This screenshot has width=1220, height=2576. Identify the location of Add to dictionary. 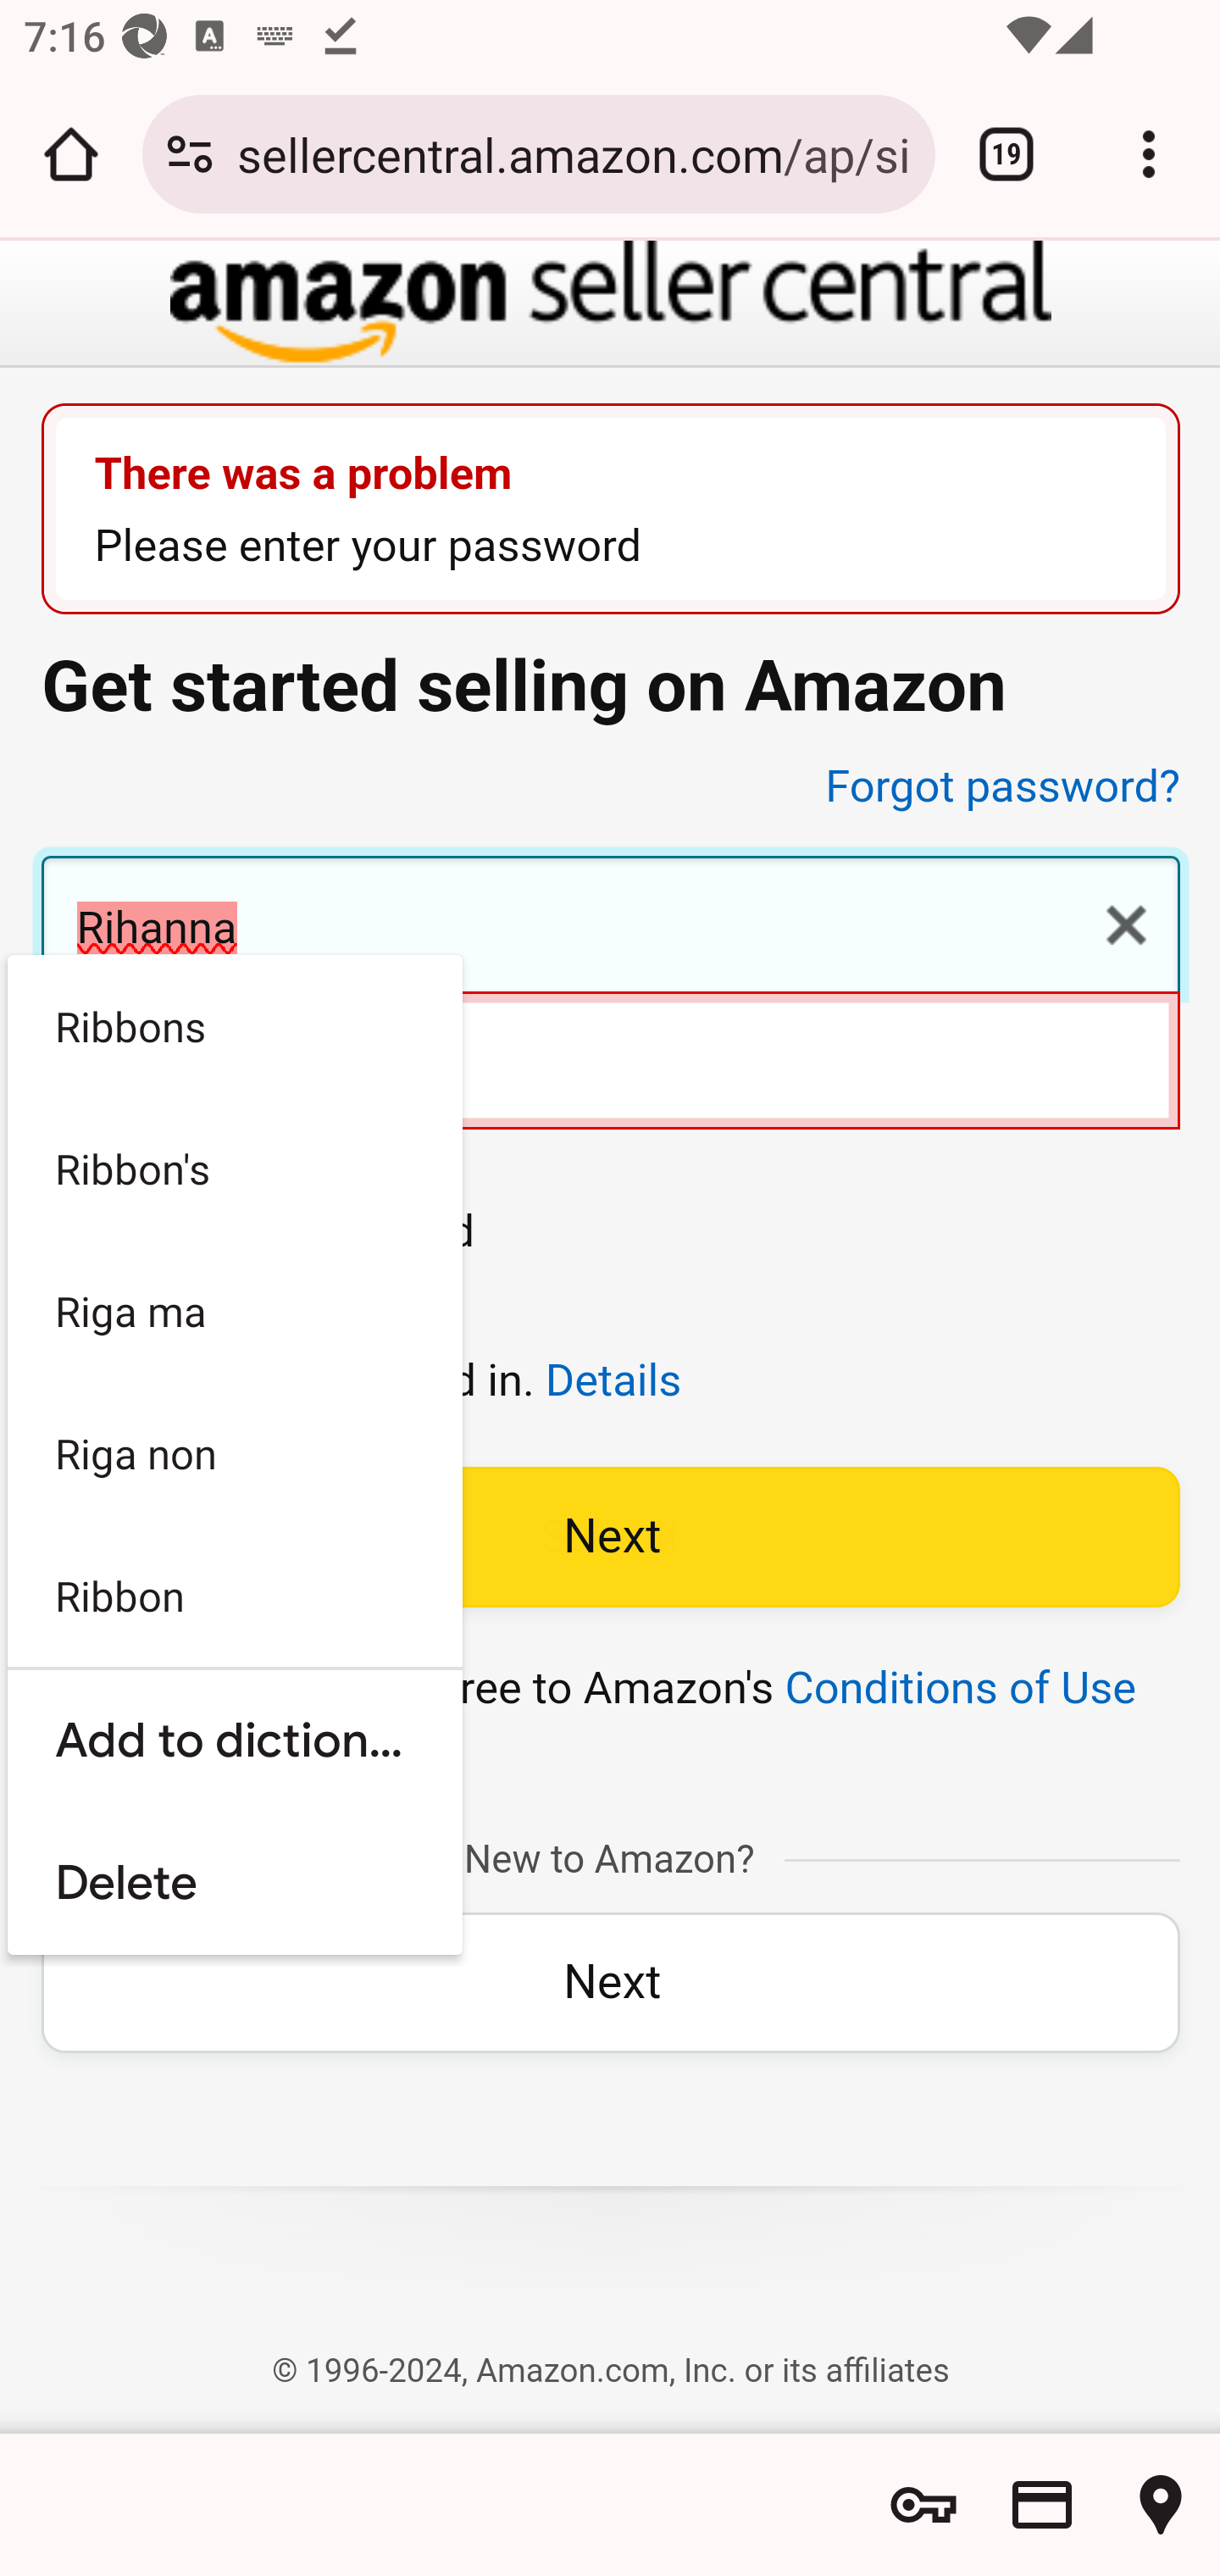
(234, 1740).